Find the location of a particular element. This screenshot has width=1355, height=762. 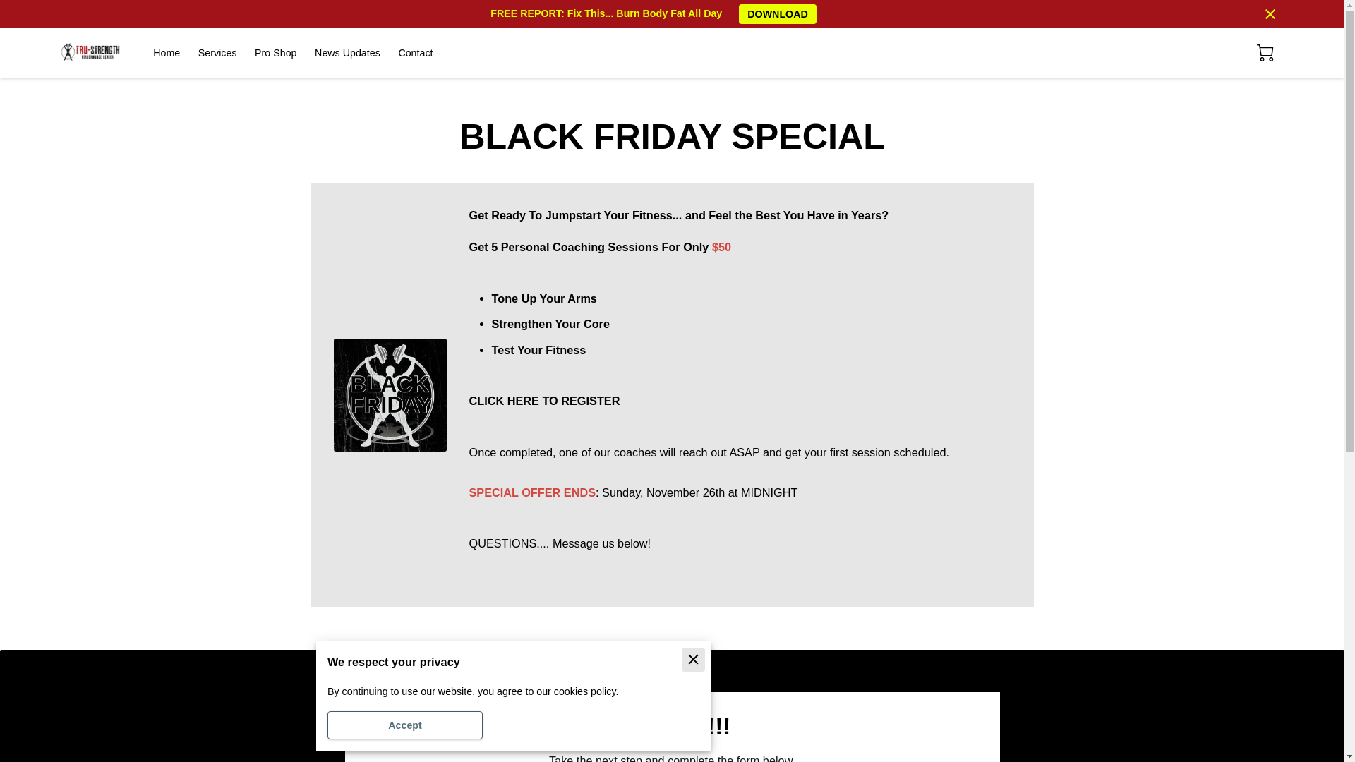

DOWNLOAD is located at coordinates (778, 14).